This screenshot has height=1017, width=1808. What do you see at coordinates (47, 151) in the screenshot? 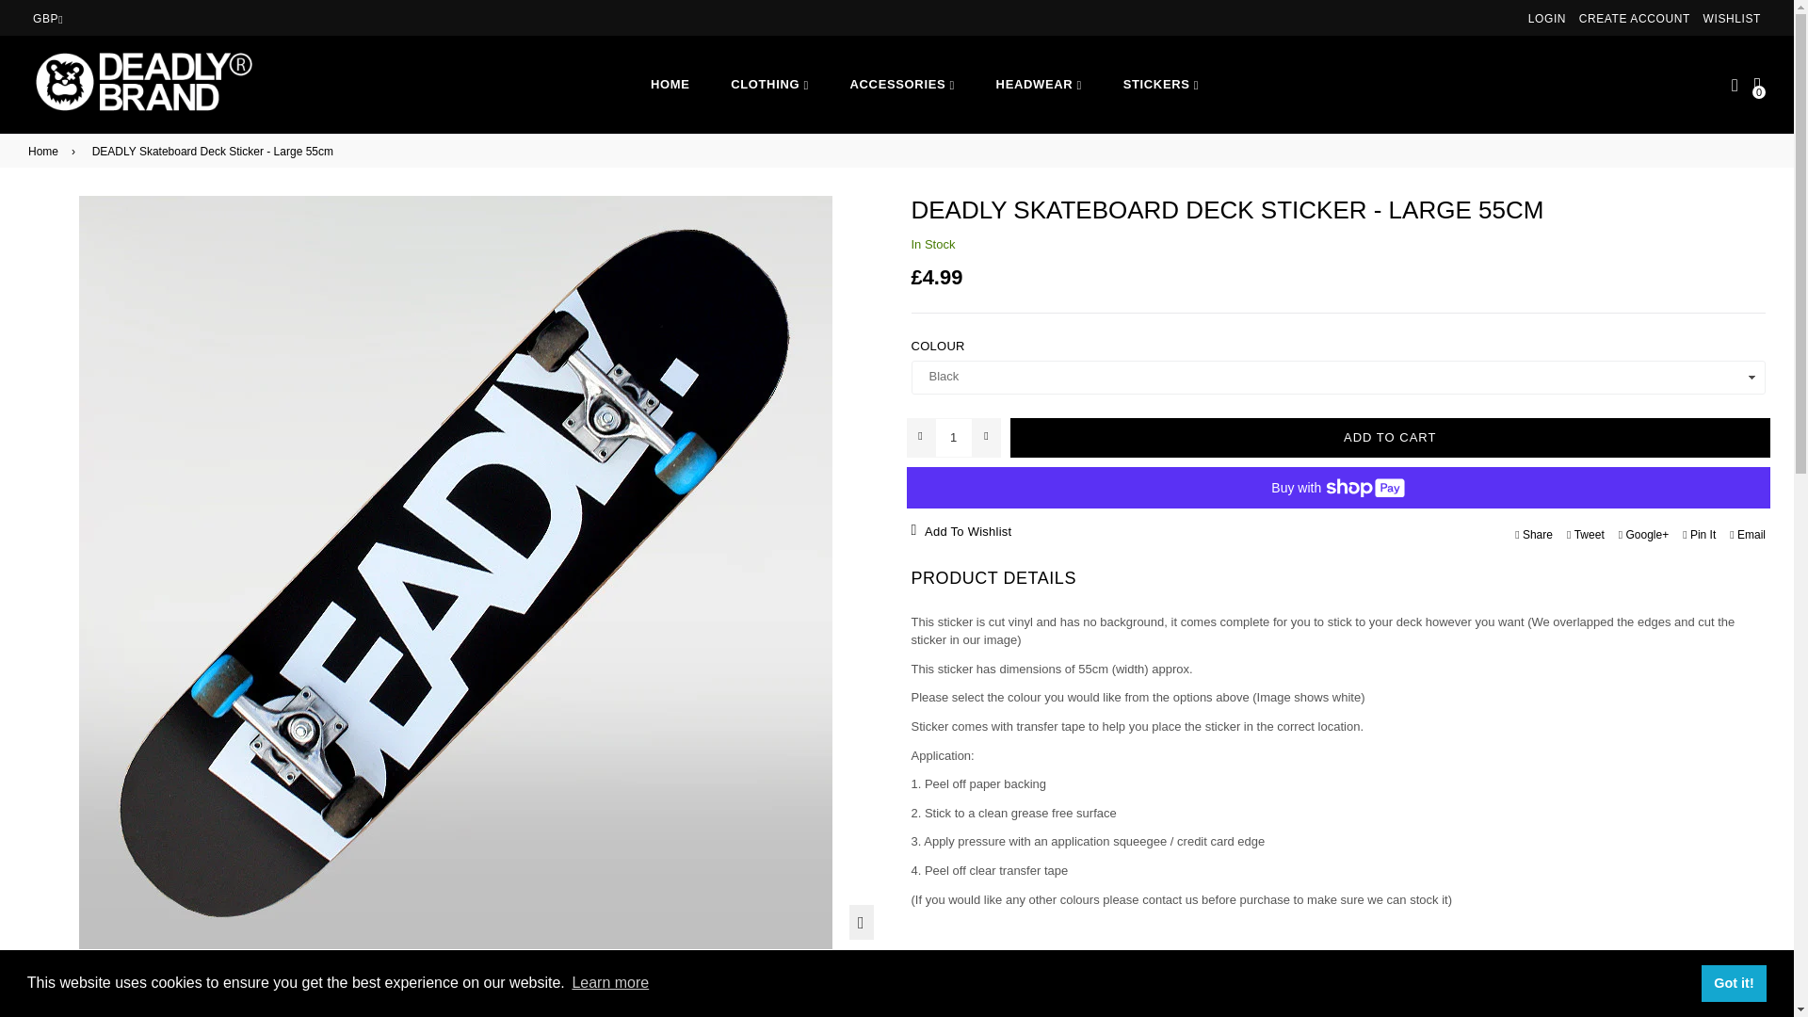
I see `Back to the home page` at bounding box center [47, 151].